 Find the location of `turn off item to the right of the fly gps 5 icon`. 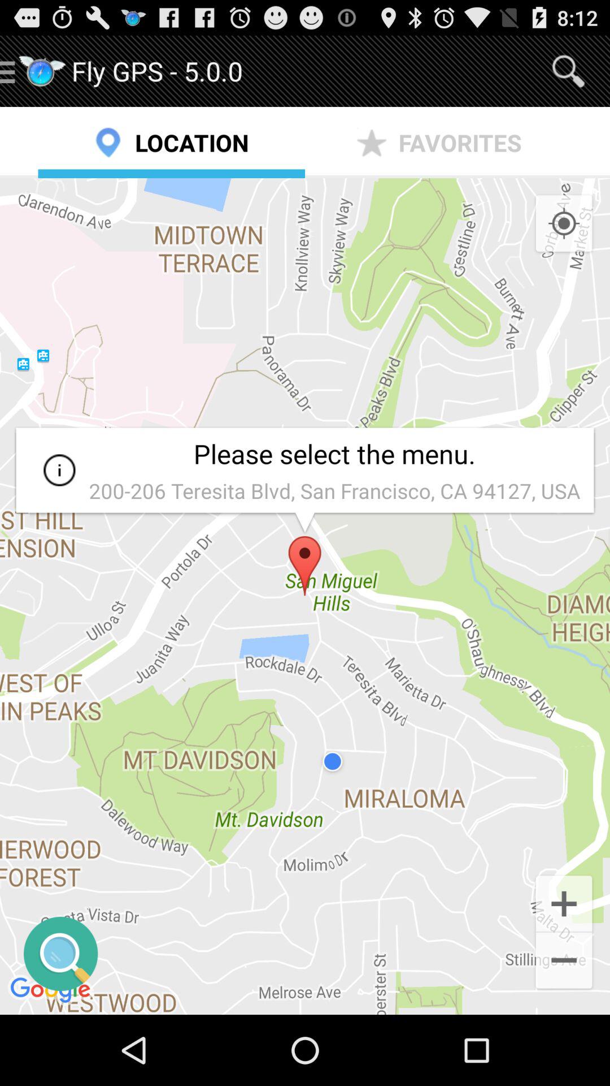

turn off item to the right of the fly gps 5 icon is located at coordinates (568, 71).